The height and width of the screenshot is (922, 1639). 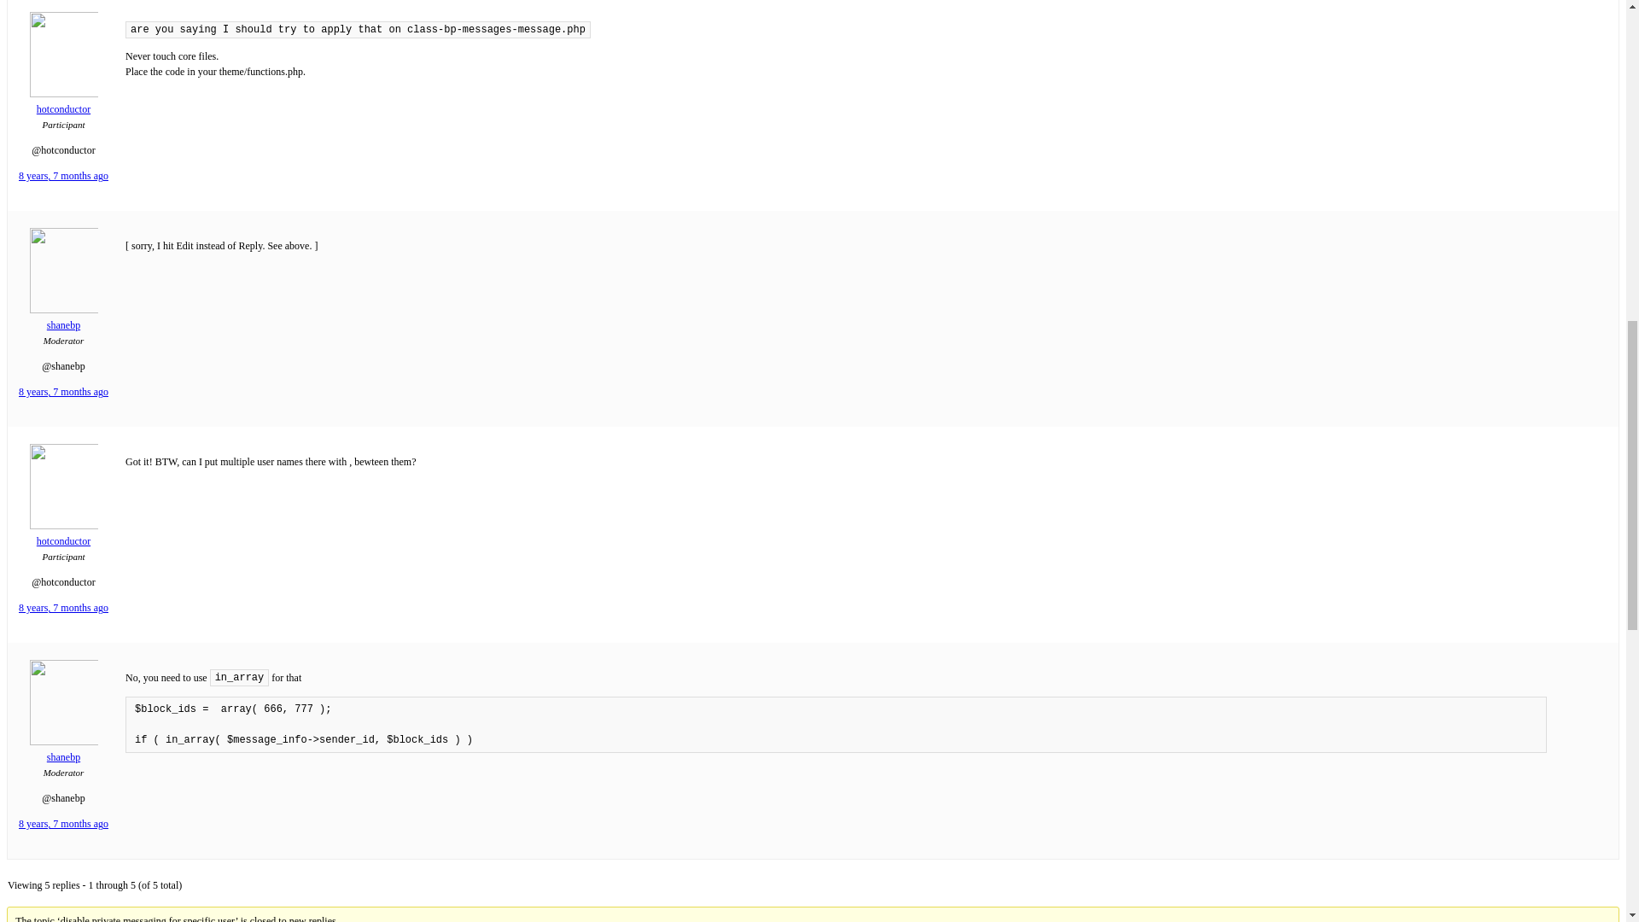 What do you see at coordinates (63, 391) in the screenshot?
I see `8 years, 7 months ago` at bounding box center [63, 391].